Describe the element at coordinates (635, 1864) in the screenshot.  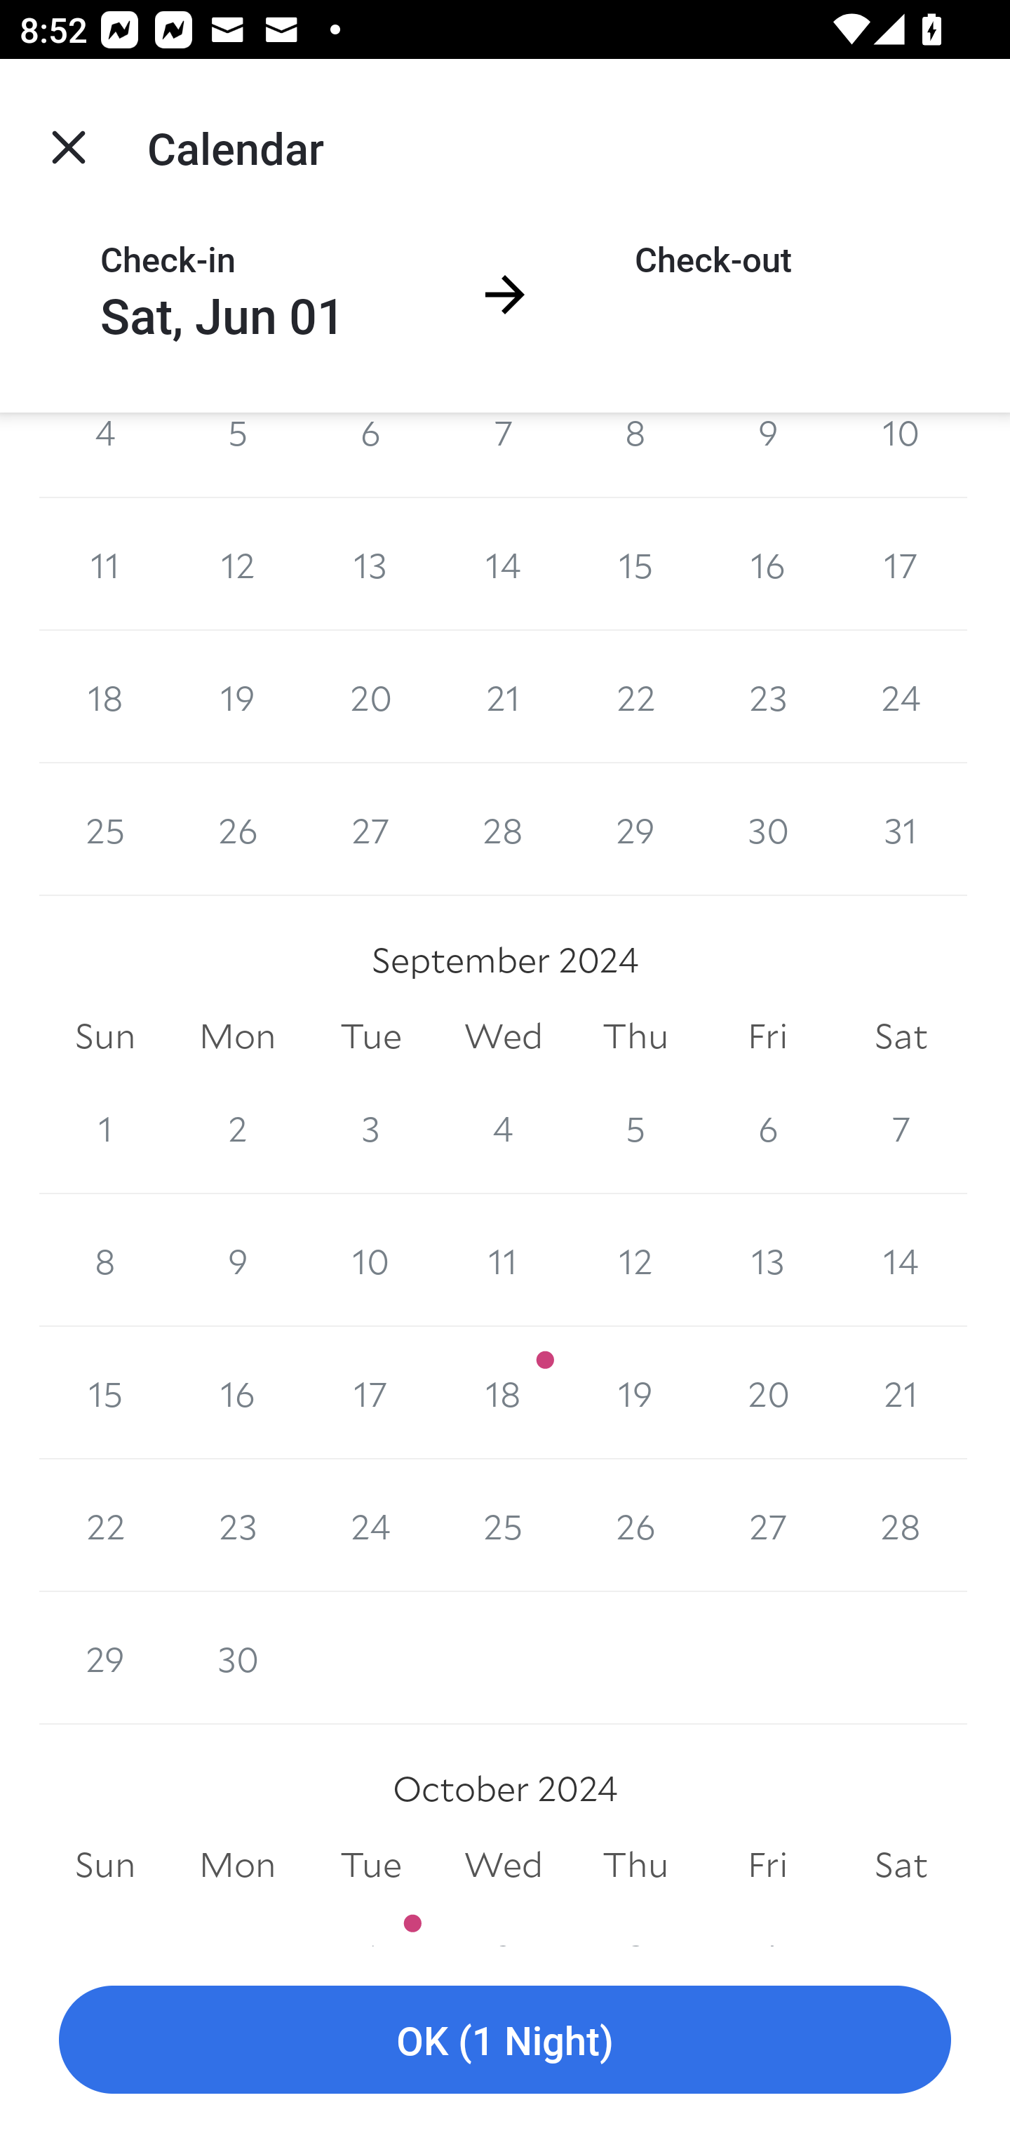
I see `Thu` at that location.